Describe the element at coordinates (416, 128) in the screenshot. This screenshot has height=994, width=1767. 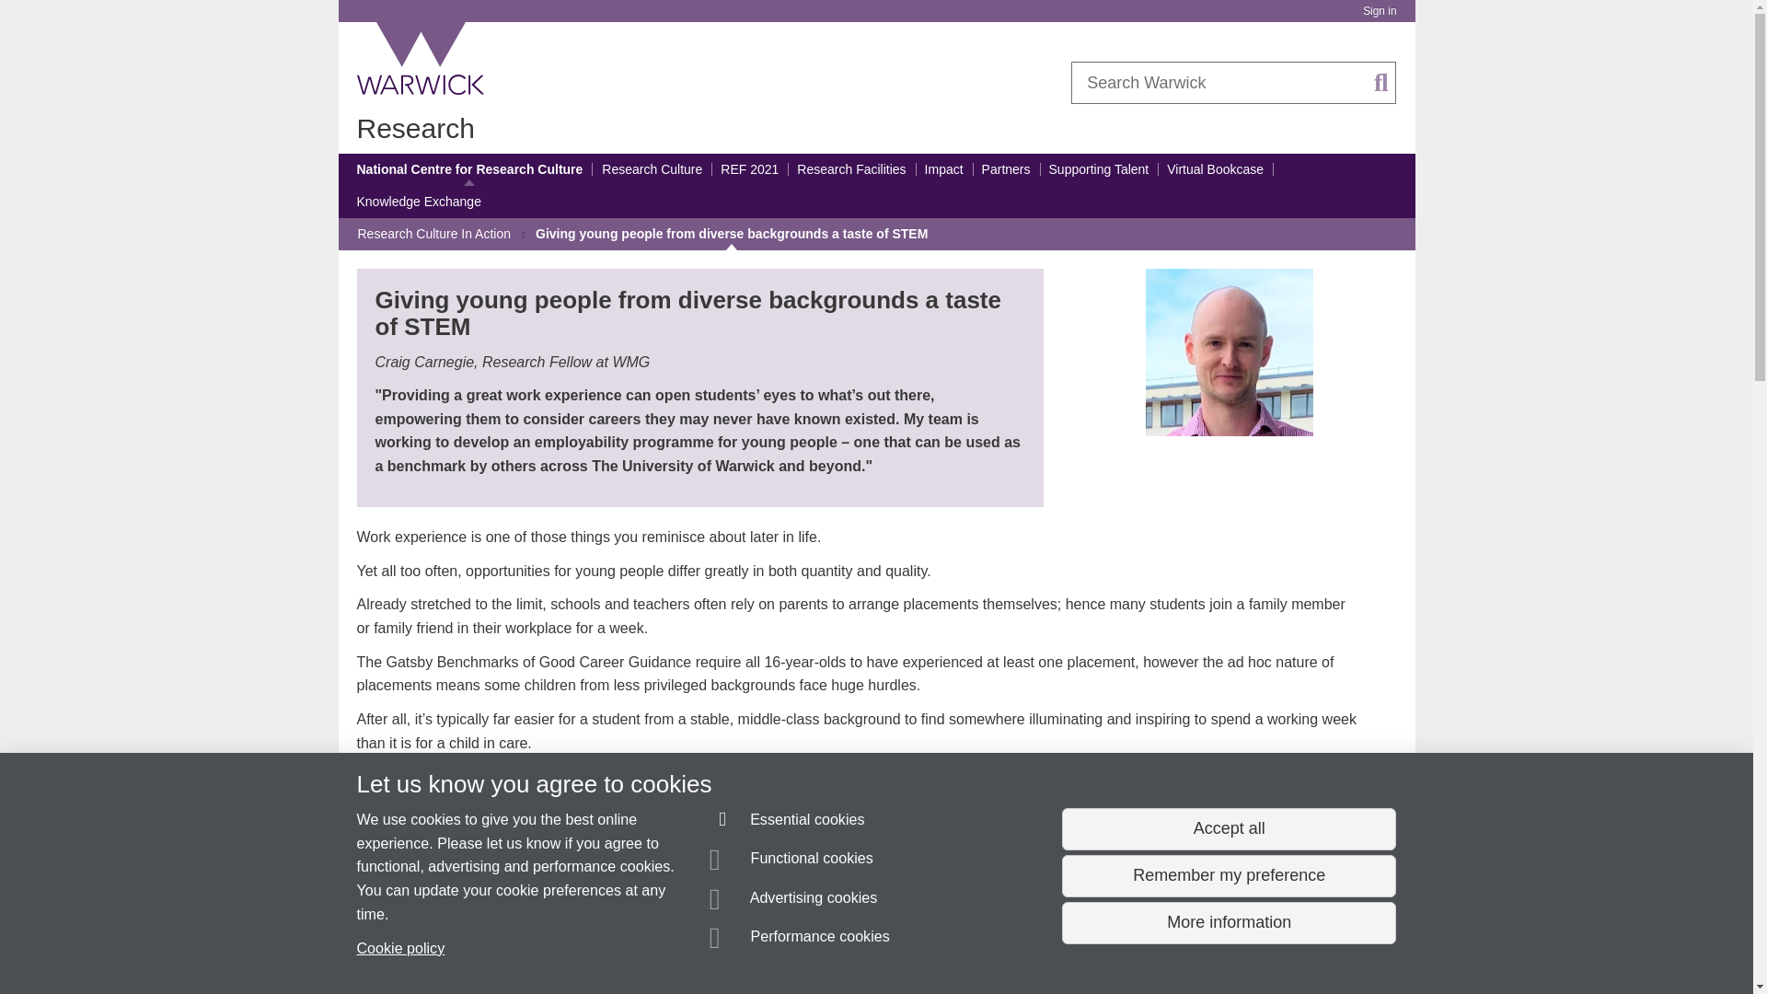
I see `Research` at that location.